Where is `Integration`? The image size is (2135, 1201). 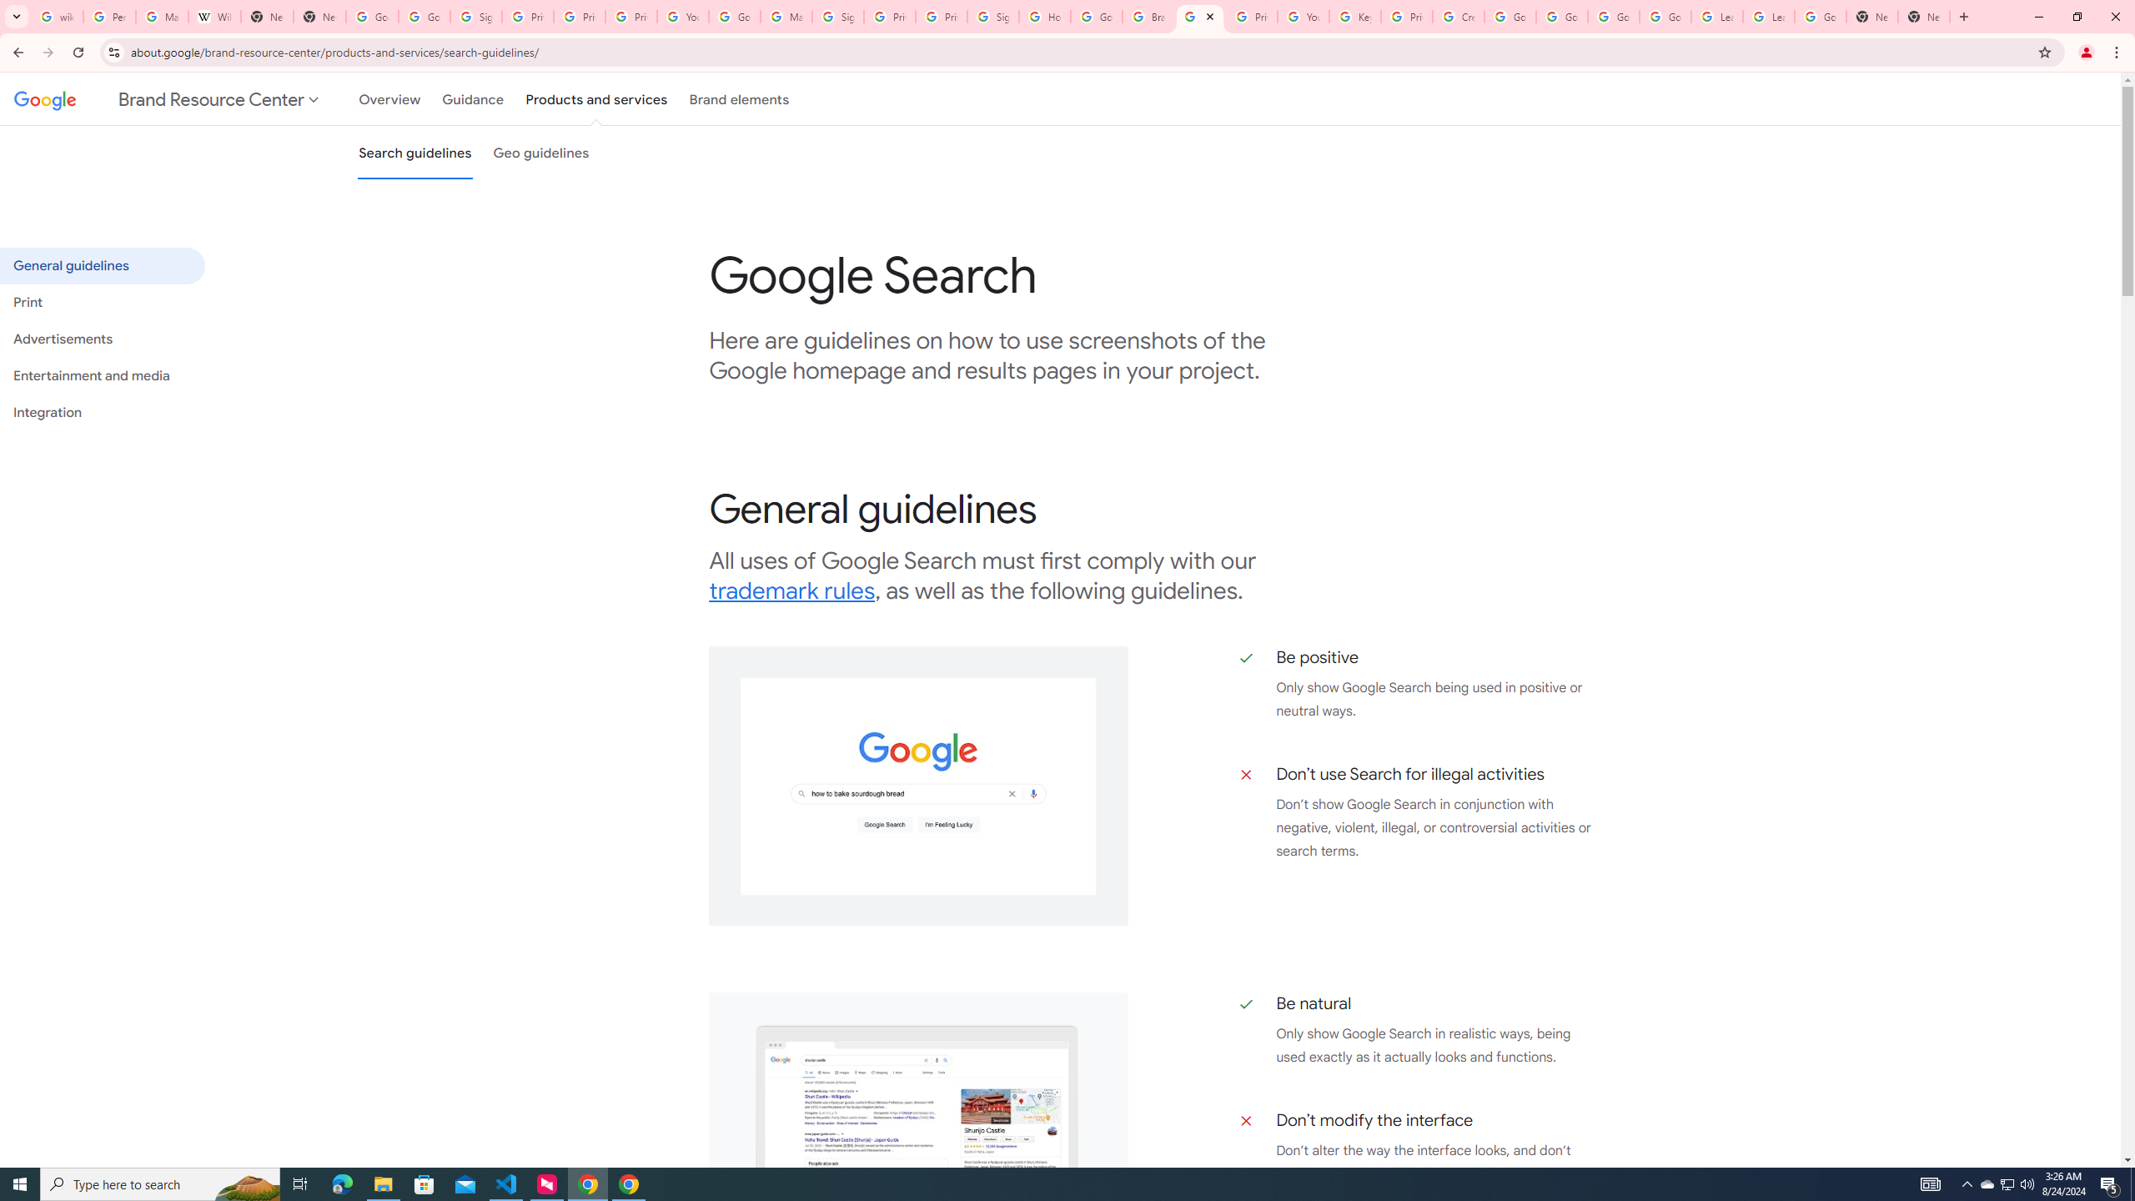
Integration is located at coordinates (102, 412).